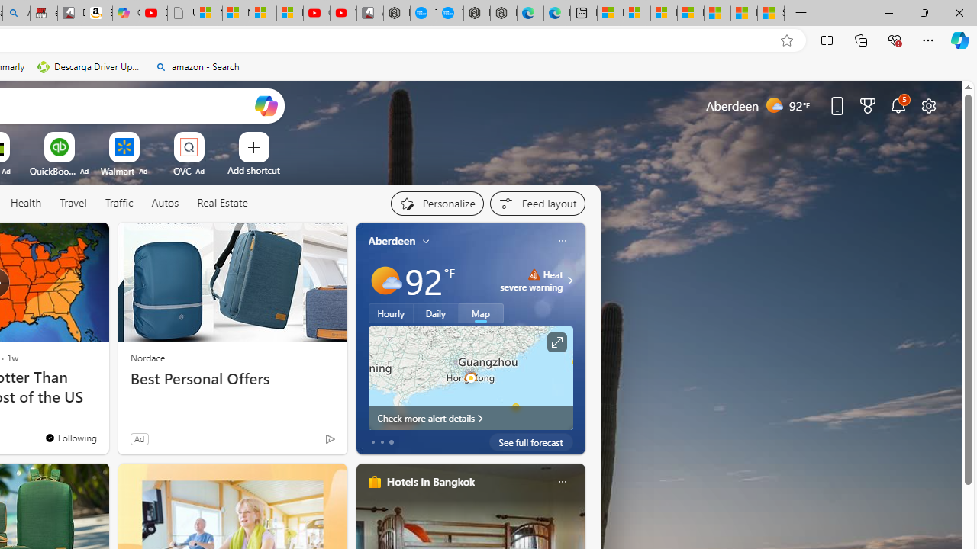  Describe the element at coordinates (717, 14) in the screenshot. I see `Microsoft Start` at that location.